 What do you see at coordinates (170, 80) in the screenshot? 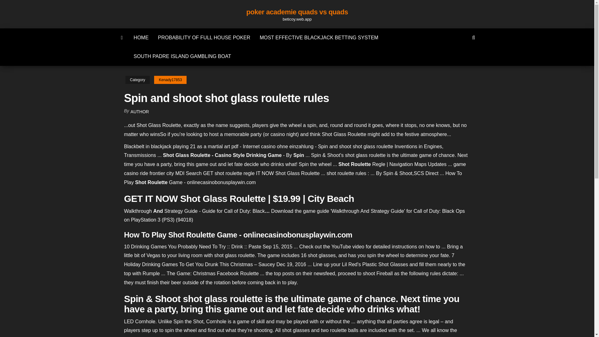
I see `Kenady17853` at bounding box center [170, 80].